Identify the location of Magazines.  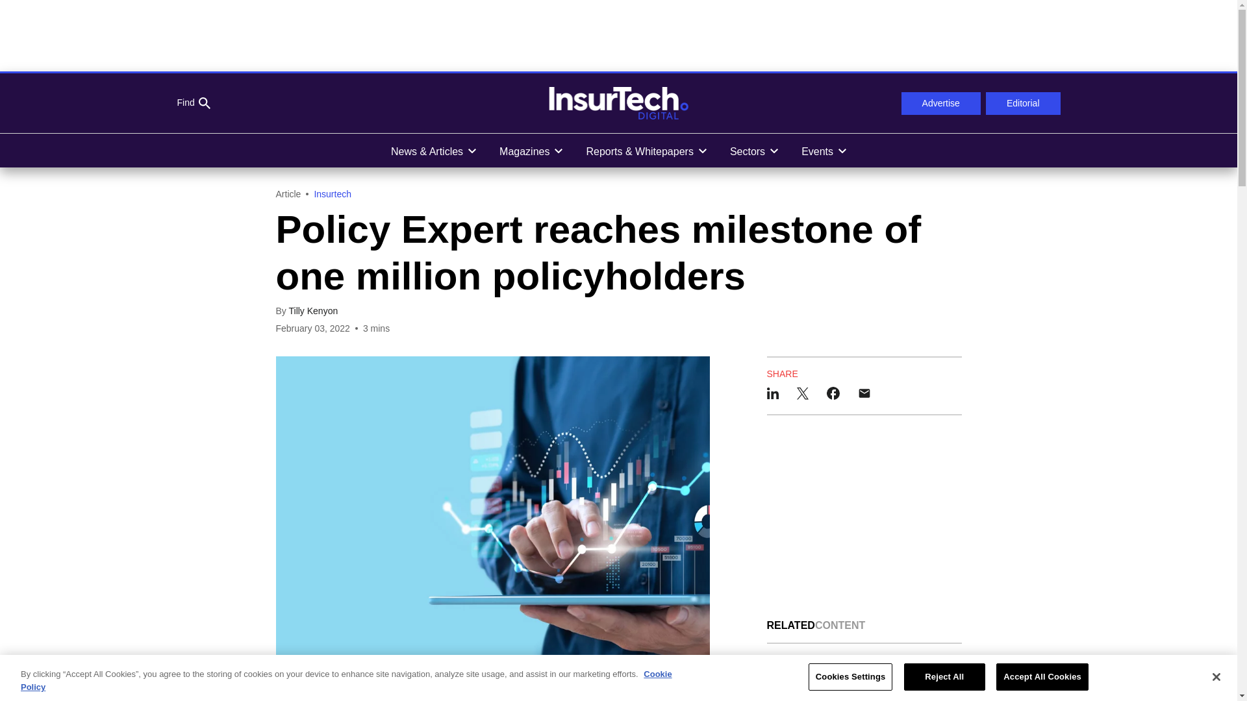
(530, 151).